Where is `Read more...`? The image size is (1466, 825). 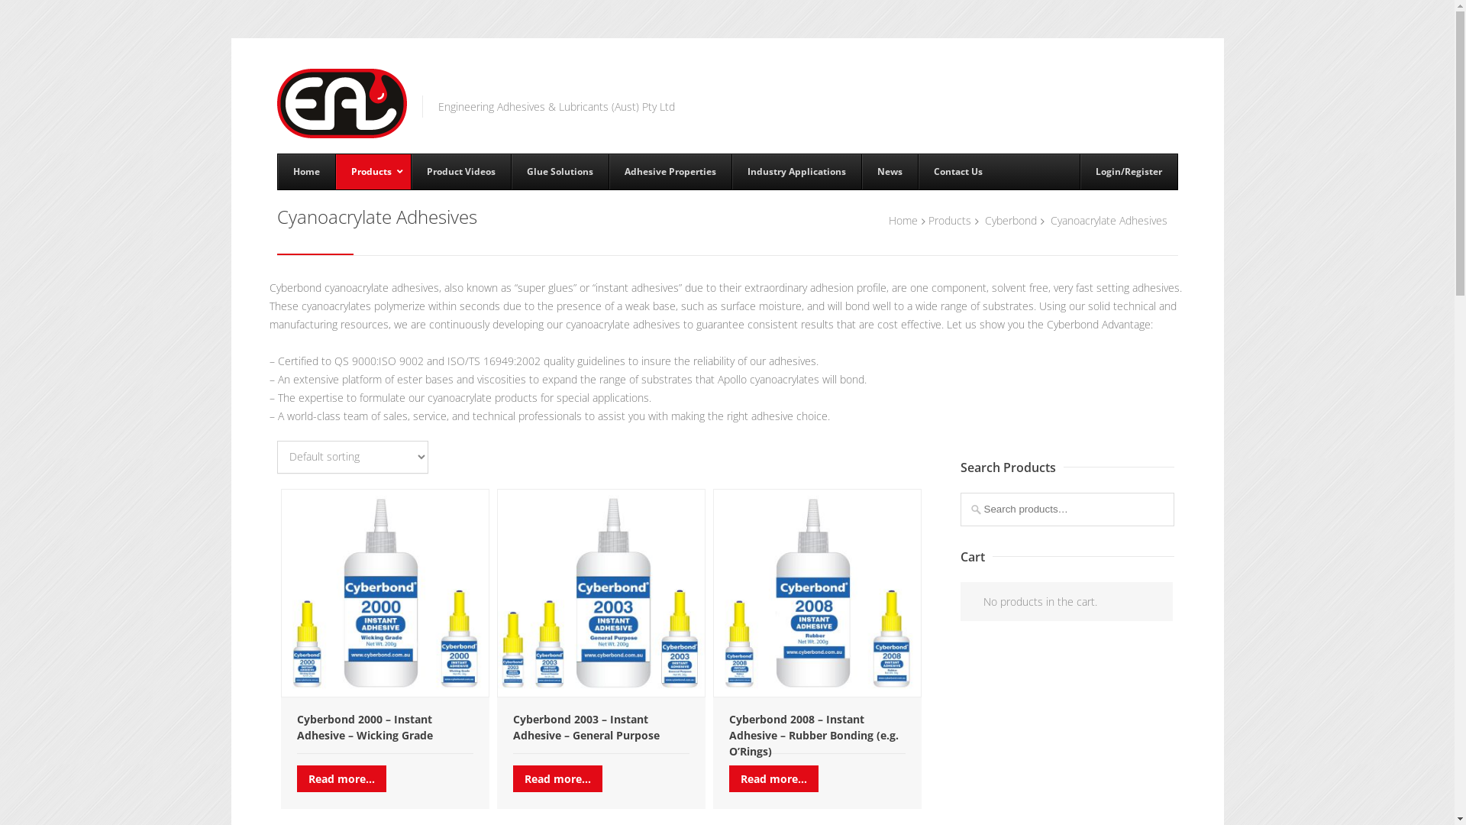 Read more... is located at coordinates (341, 779).